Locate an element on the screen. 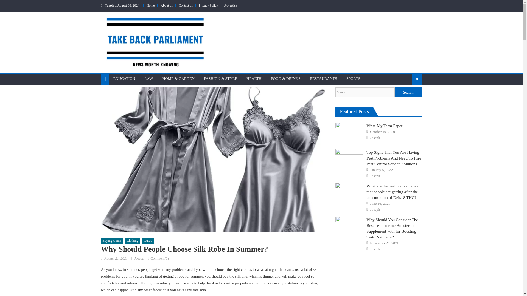 This screenshot has height=296, width=527. SPORTS is located at coordinates (353, 79).